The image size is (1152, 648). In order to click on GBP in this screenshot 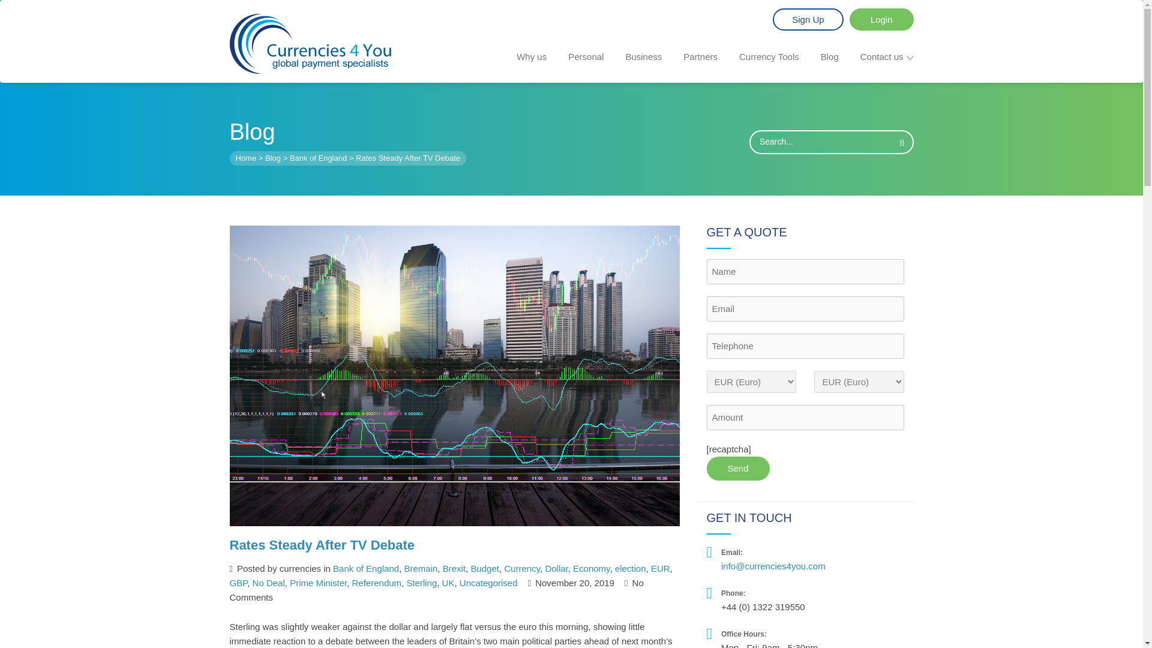, I will do `click(238, 583)`.